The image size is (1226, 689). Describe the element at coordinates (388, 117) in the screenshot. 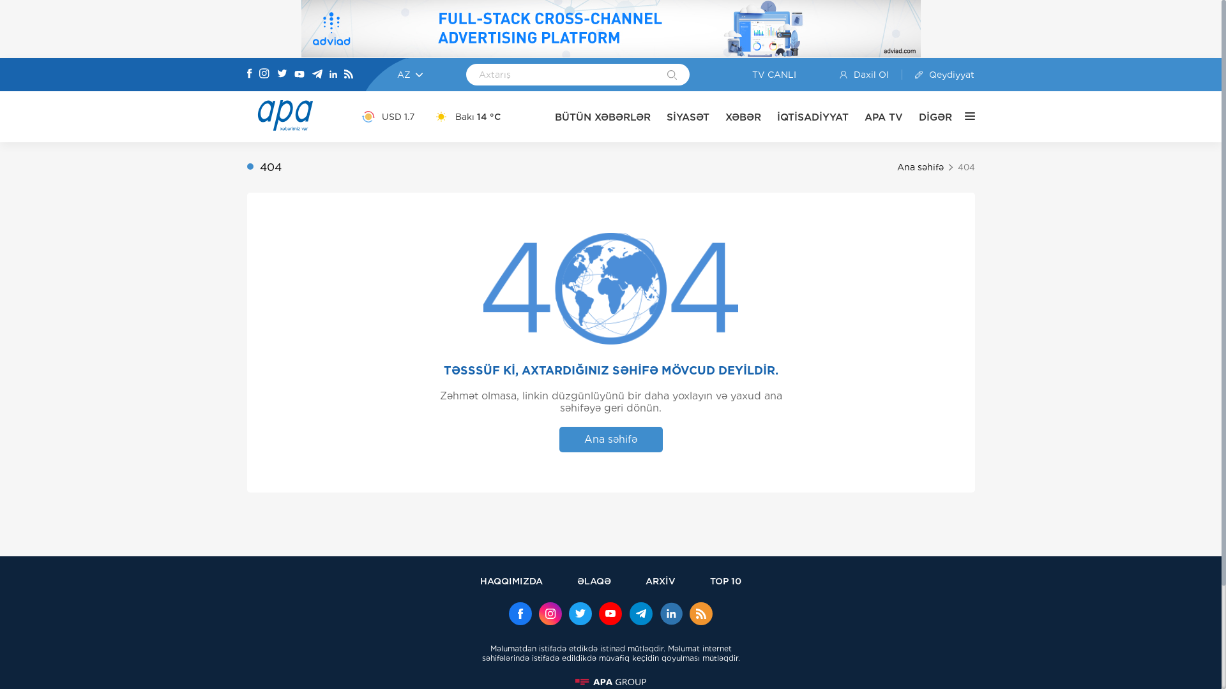

I see `USD 1.7` at that location.